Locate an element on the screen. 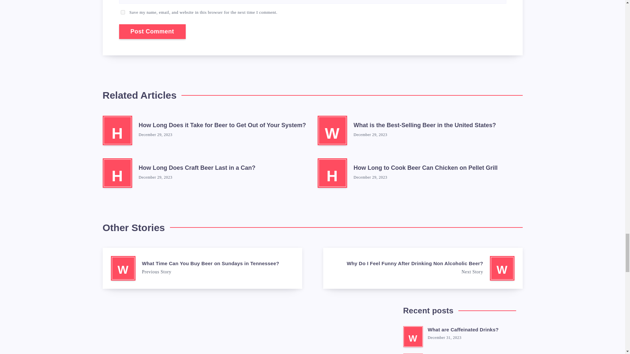 Image resolution: width=630 pixels, height=354 pixels. How Long to Cook Beer Can Chicken on Pellet Grill is located at coordinates (425, 168).